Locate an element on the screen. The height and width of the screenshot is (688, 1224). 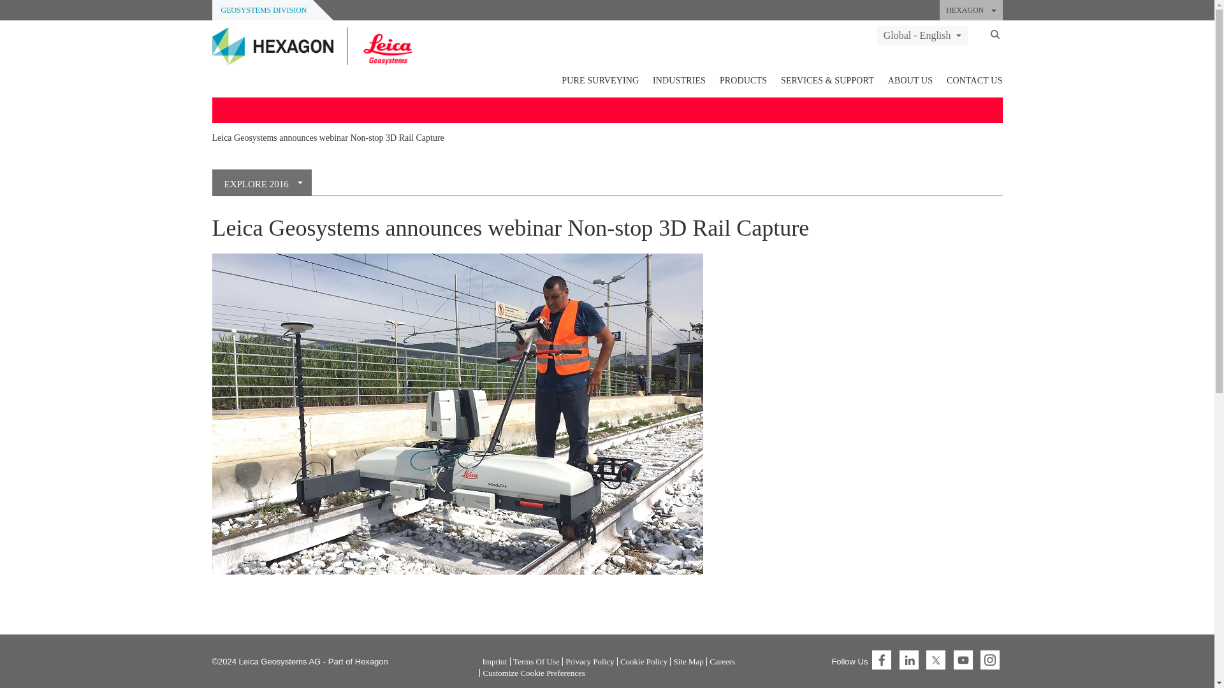
YouTube is located at coordinates (963, 659).